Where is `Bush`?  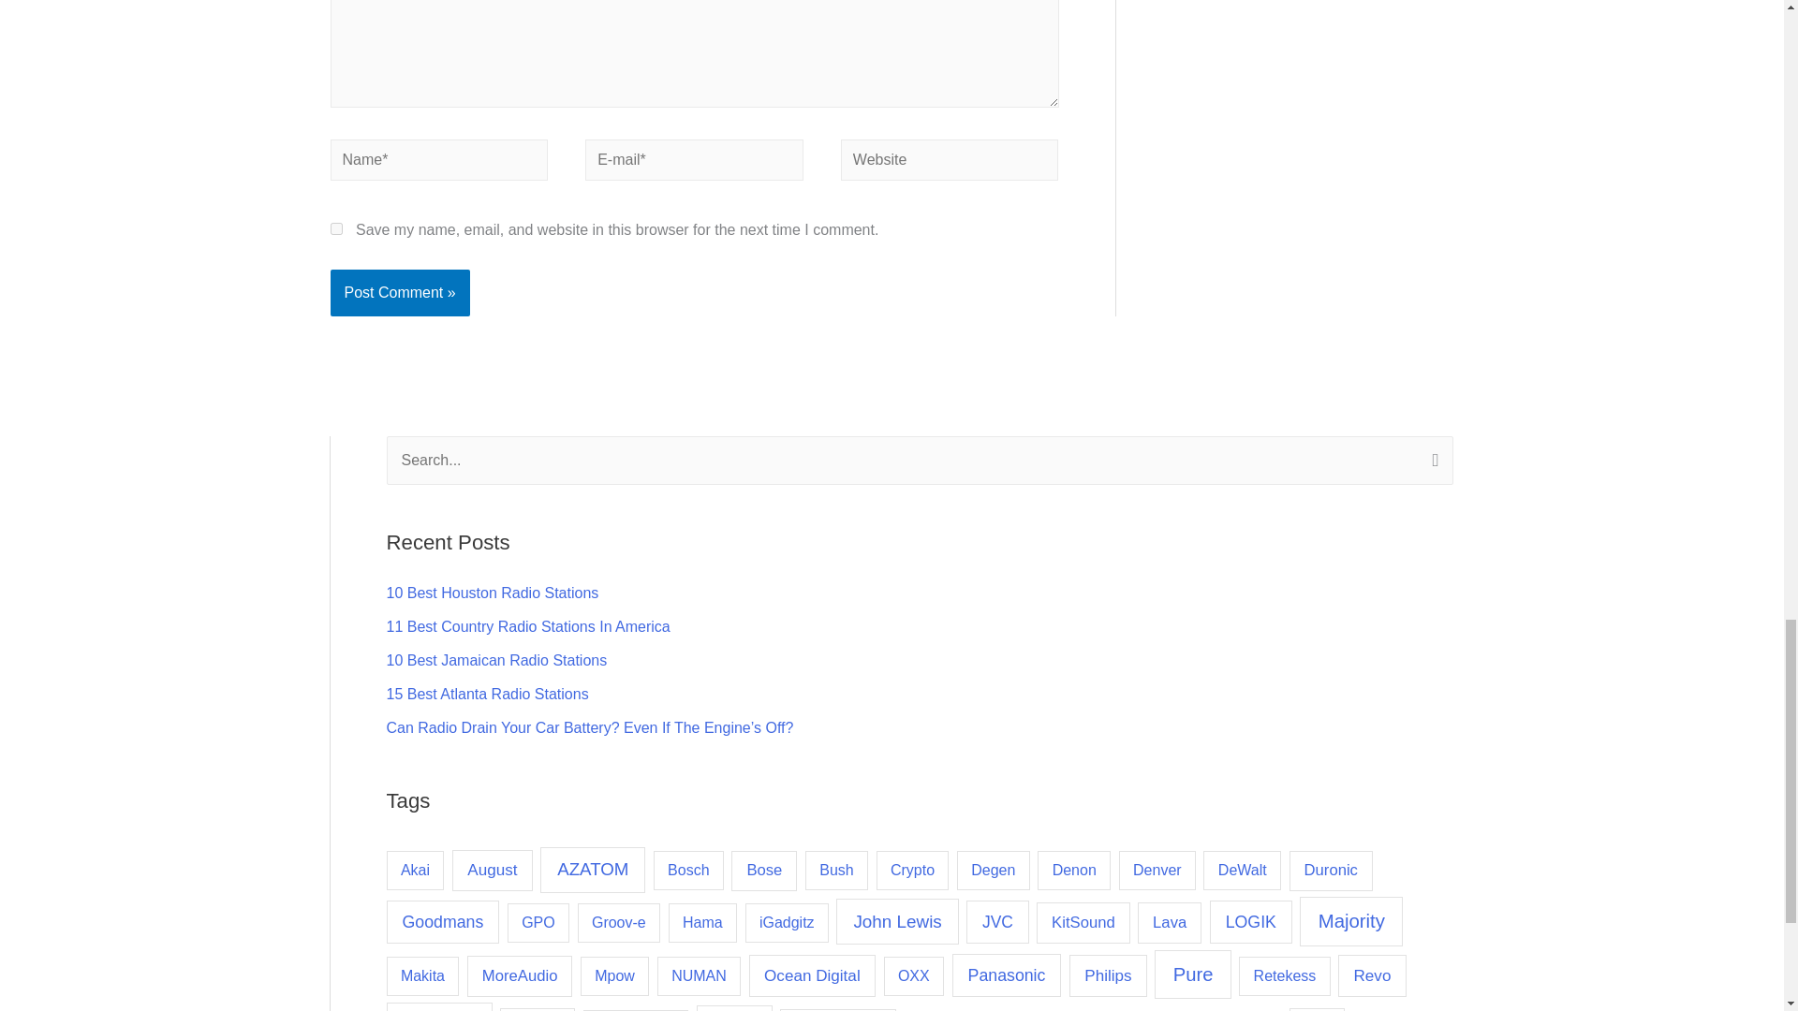
Bush is located at coordinates (837, 871).